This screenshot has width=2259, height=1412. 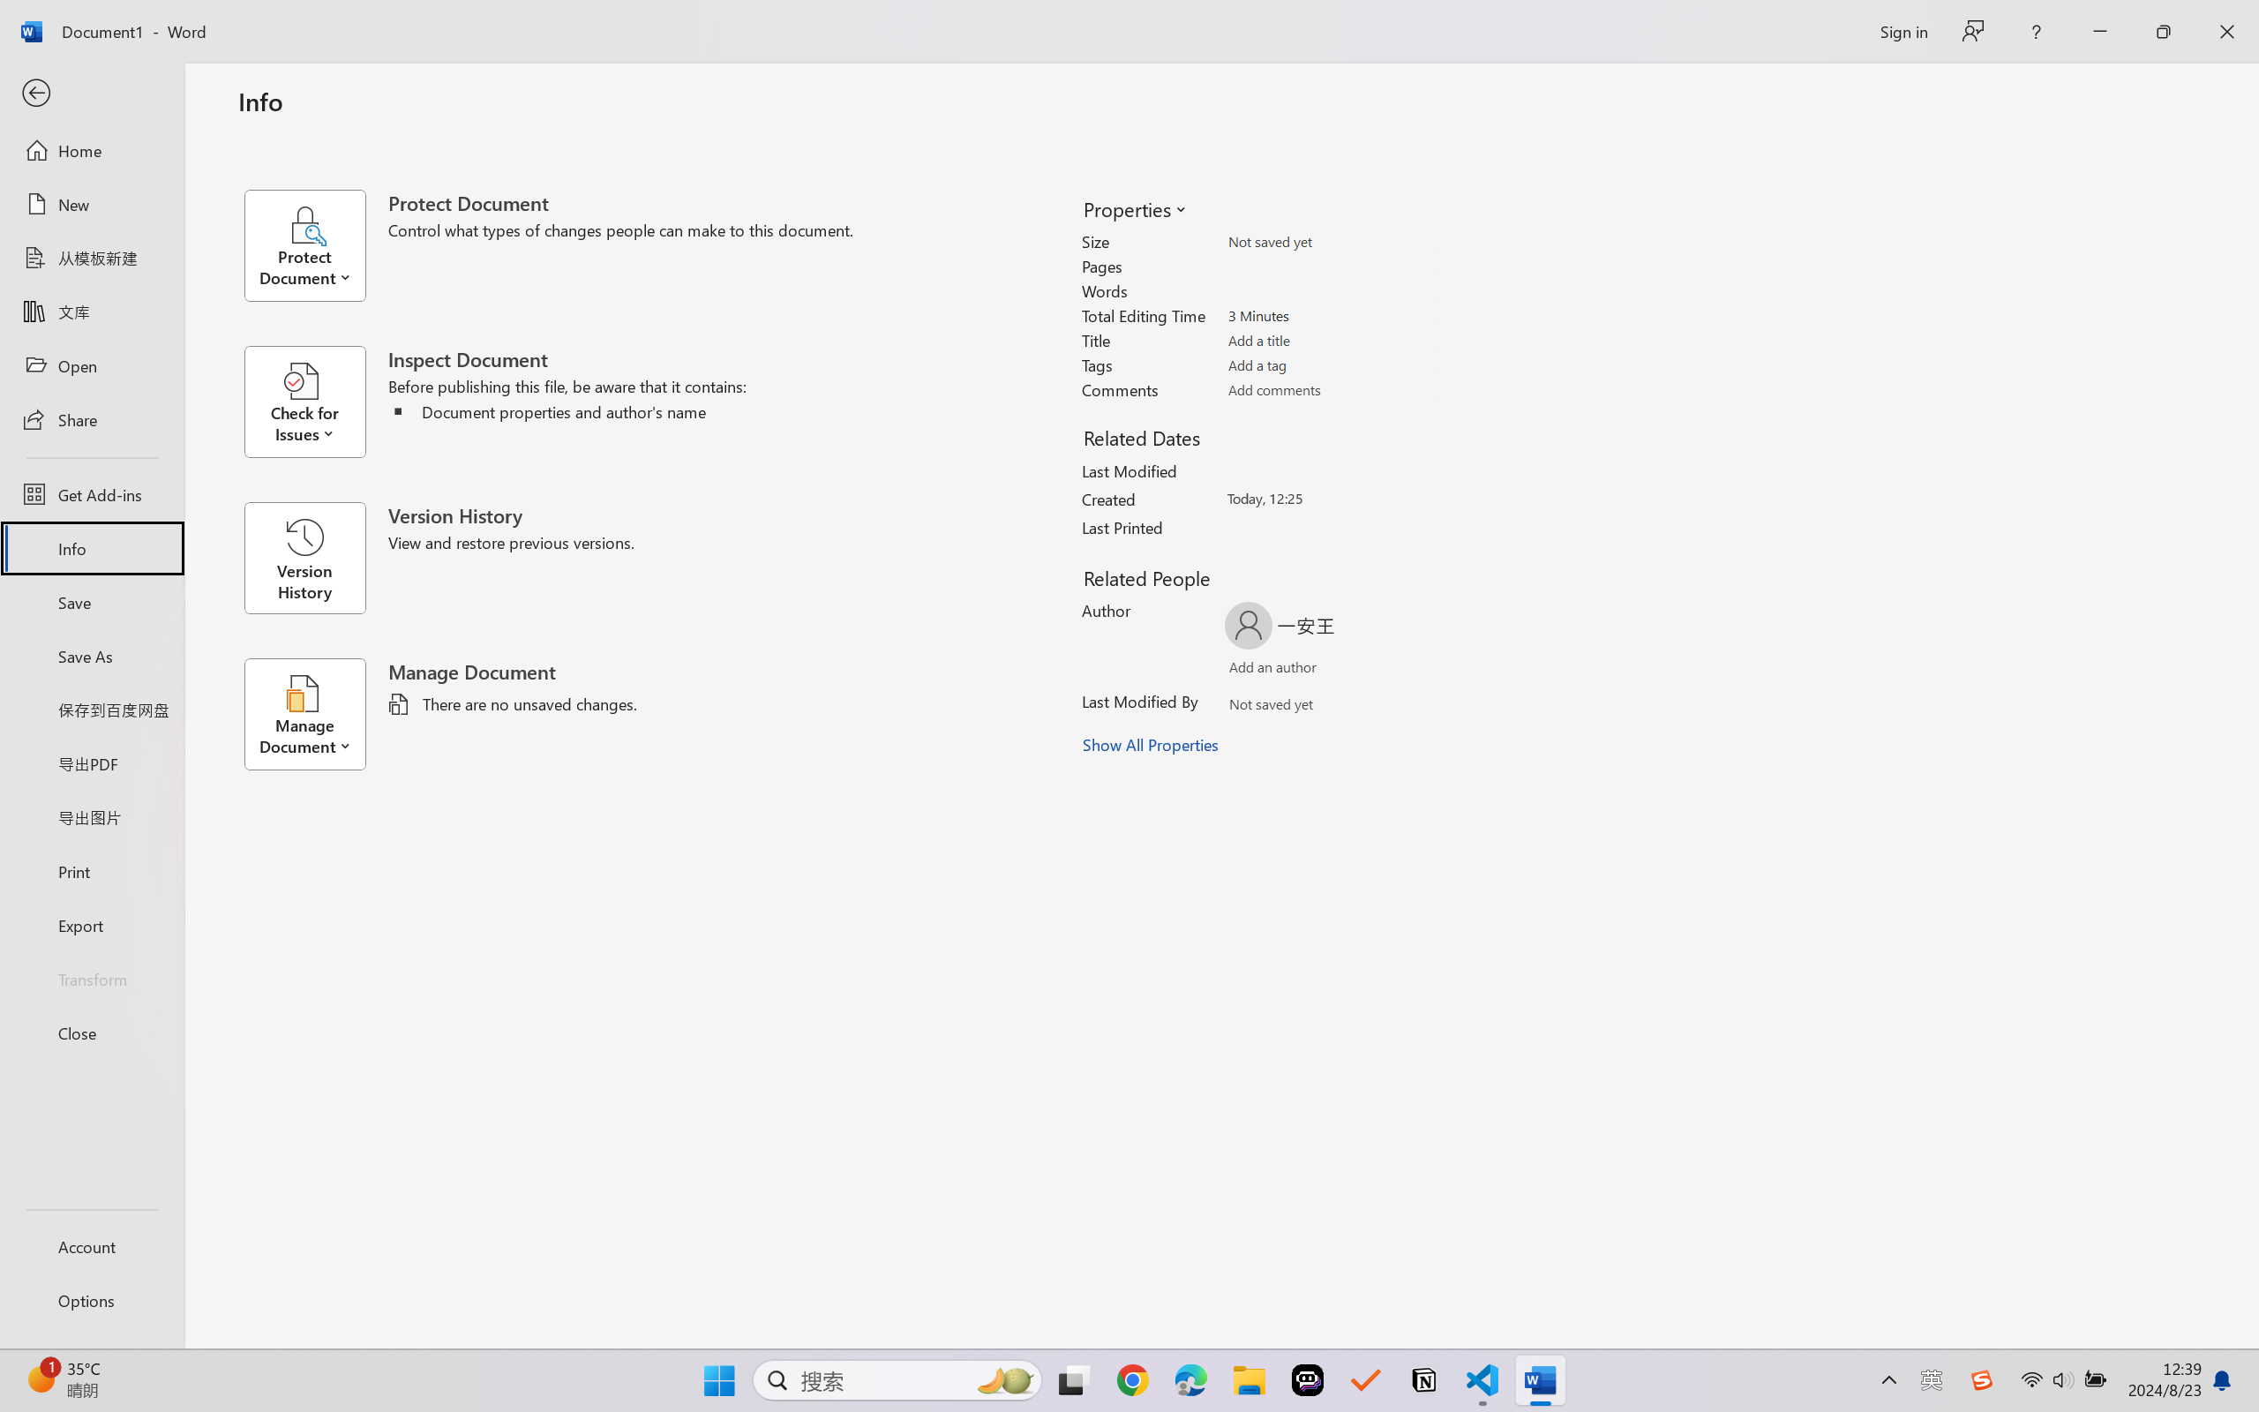 I want to click on Log-in now, so click(x=364, y=1306).